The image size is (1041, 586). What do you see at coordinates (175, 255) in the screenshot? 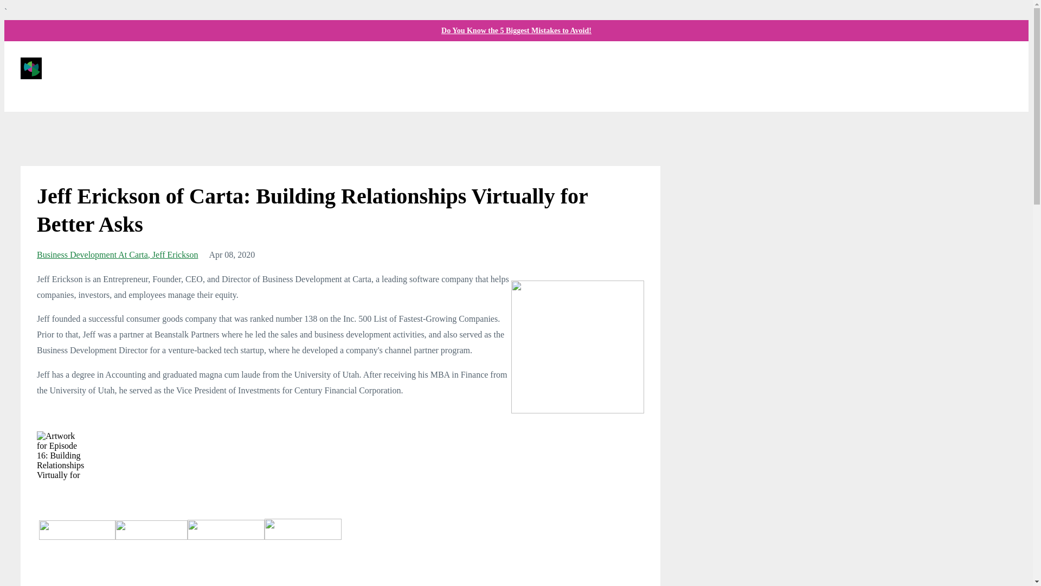
I see `Jeff Erickson` at bounding box center [175, 255].